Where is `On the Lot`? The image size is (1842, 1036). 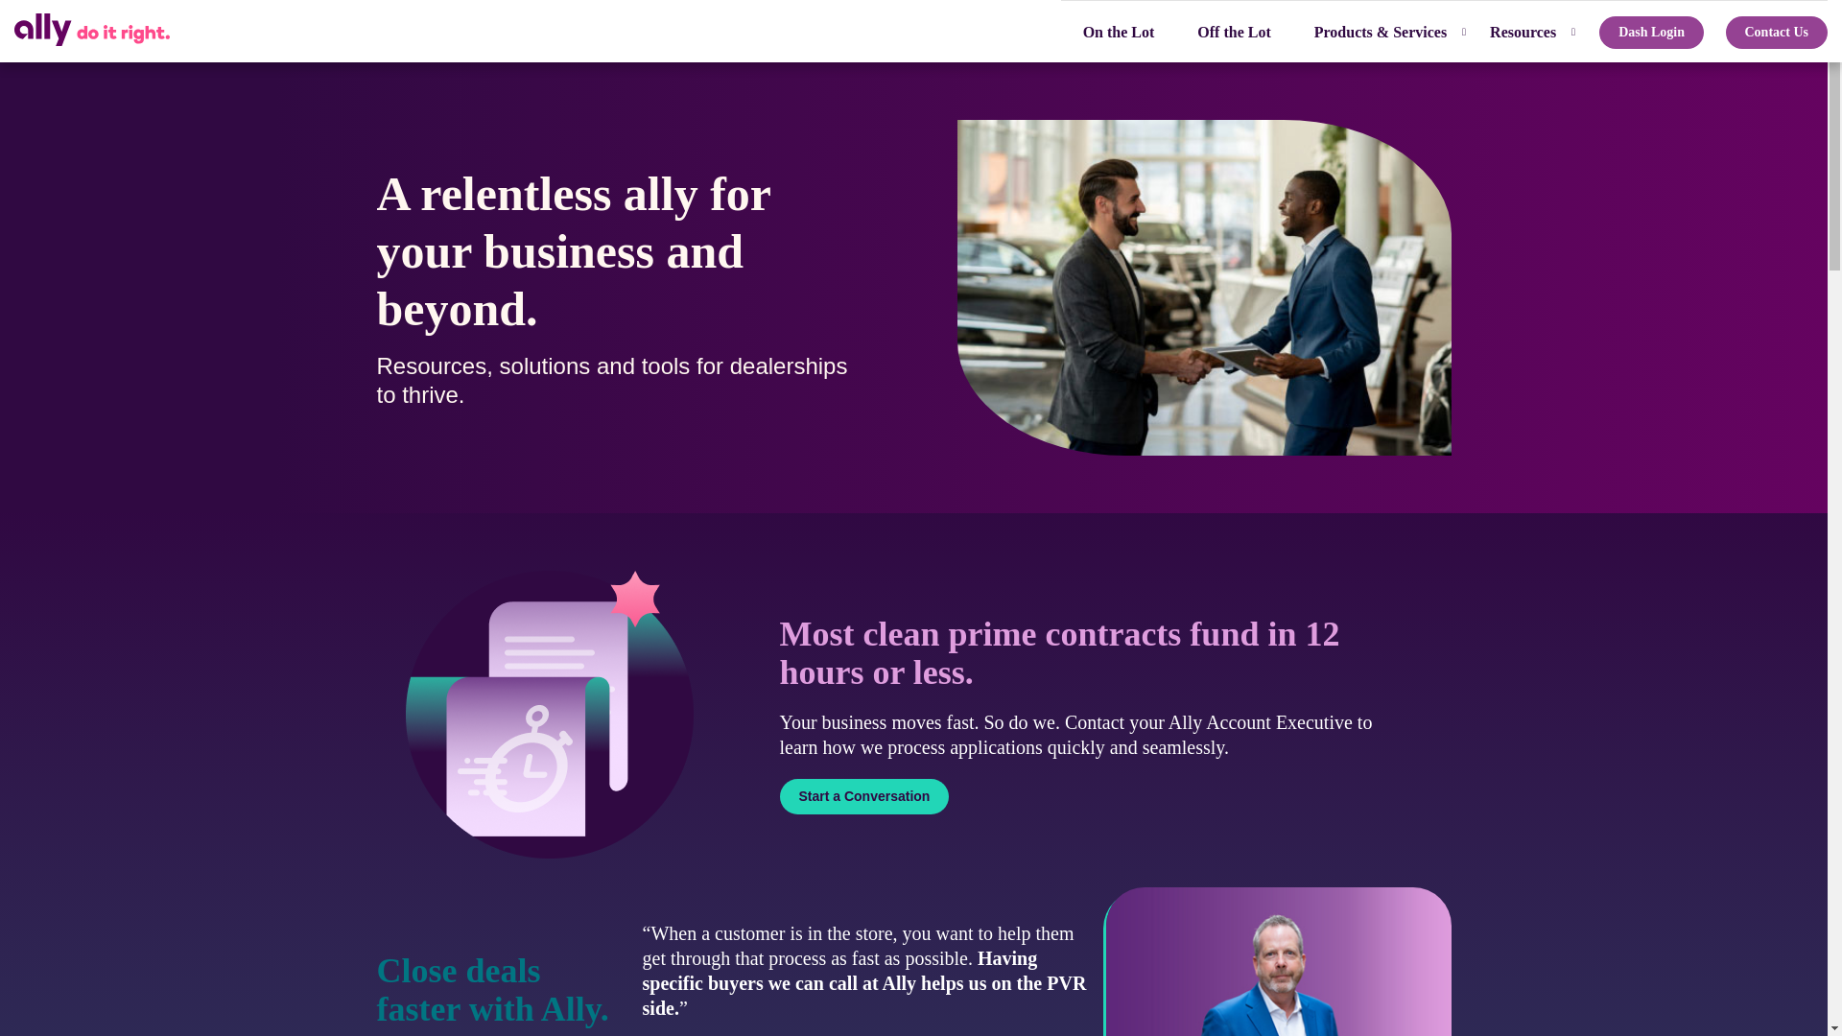 On the Lot is located at coordinates (1119, 31).